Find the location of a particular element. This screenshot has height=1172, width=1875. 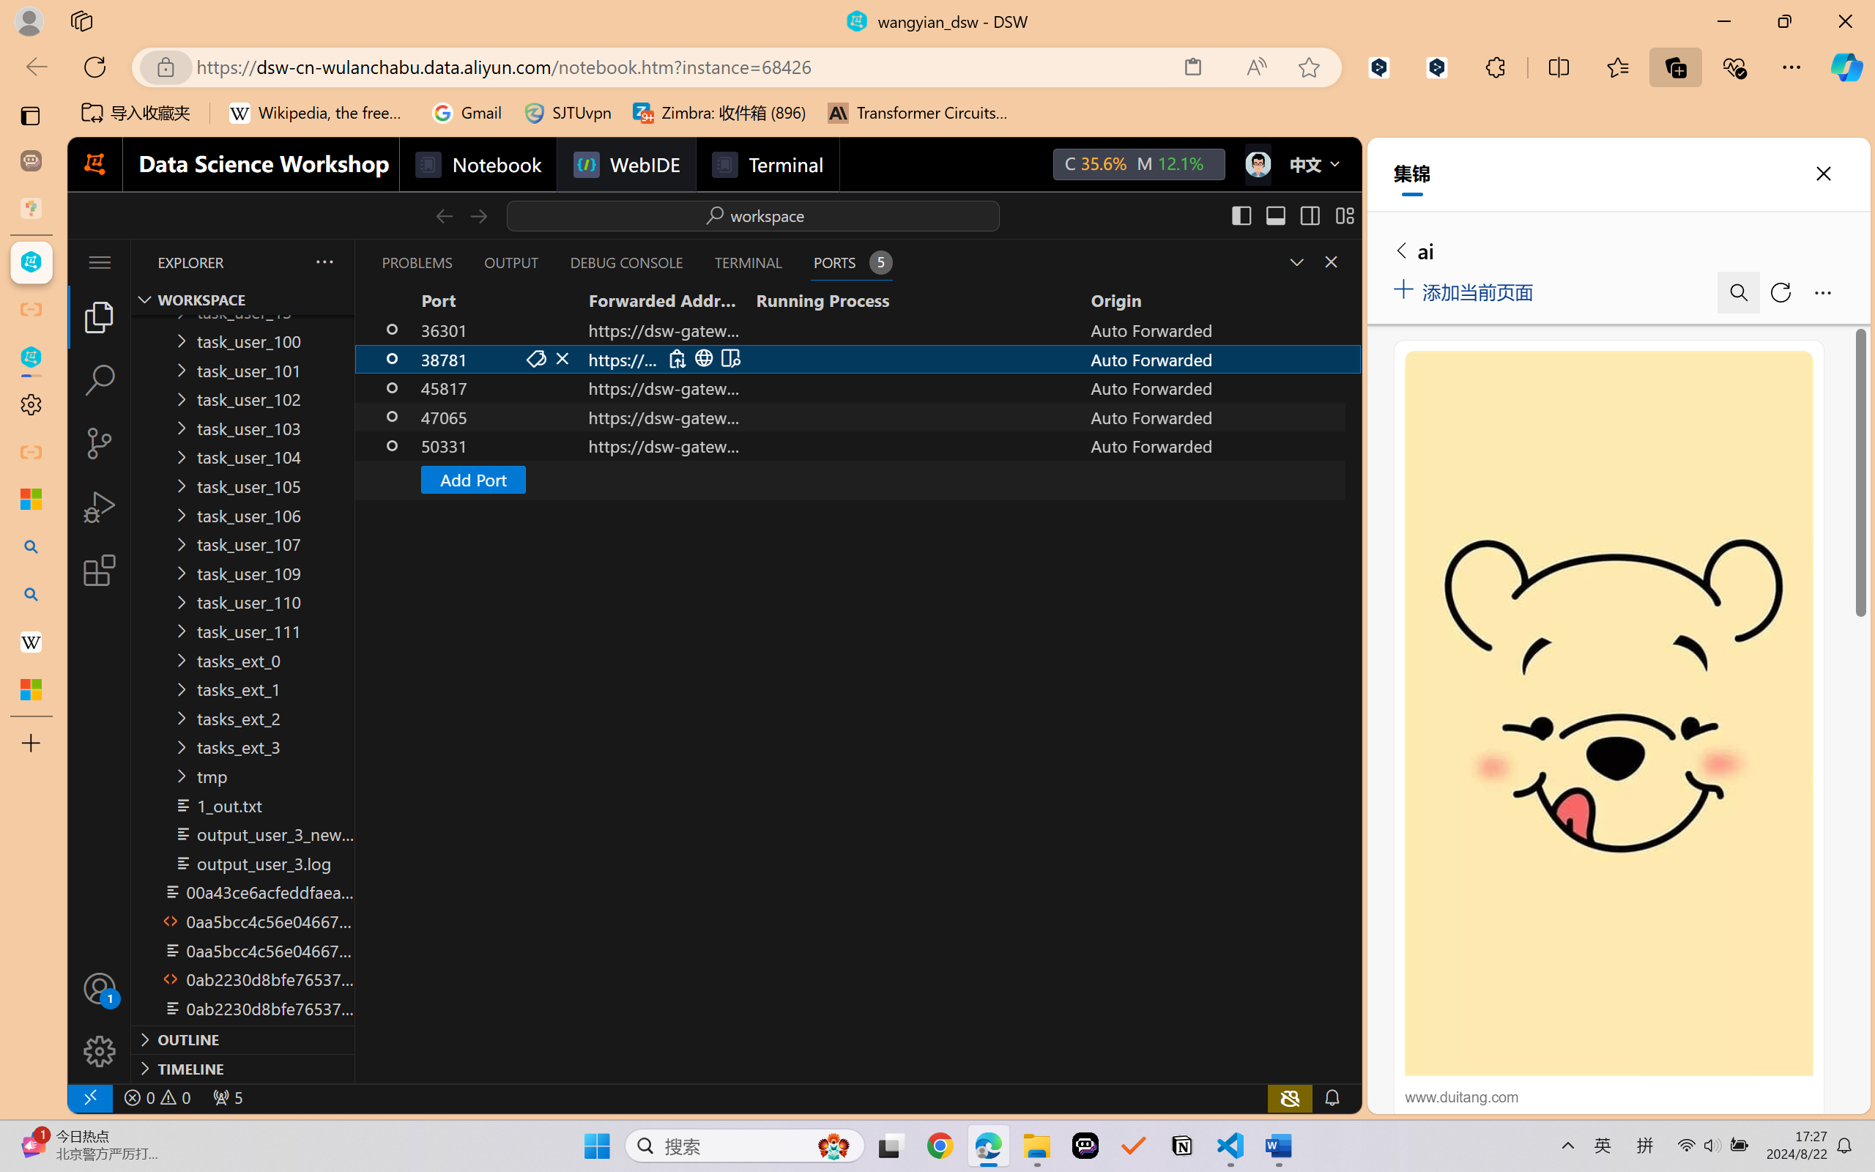

Outline Section is located at coordinates (242, 1039).